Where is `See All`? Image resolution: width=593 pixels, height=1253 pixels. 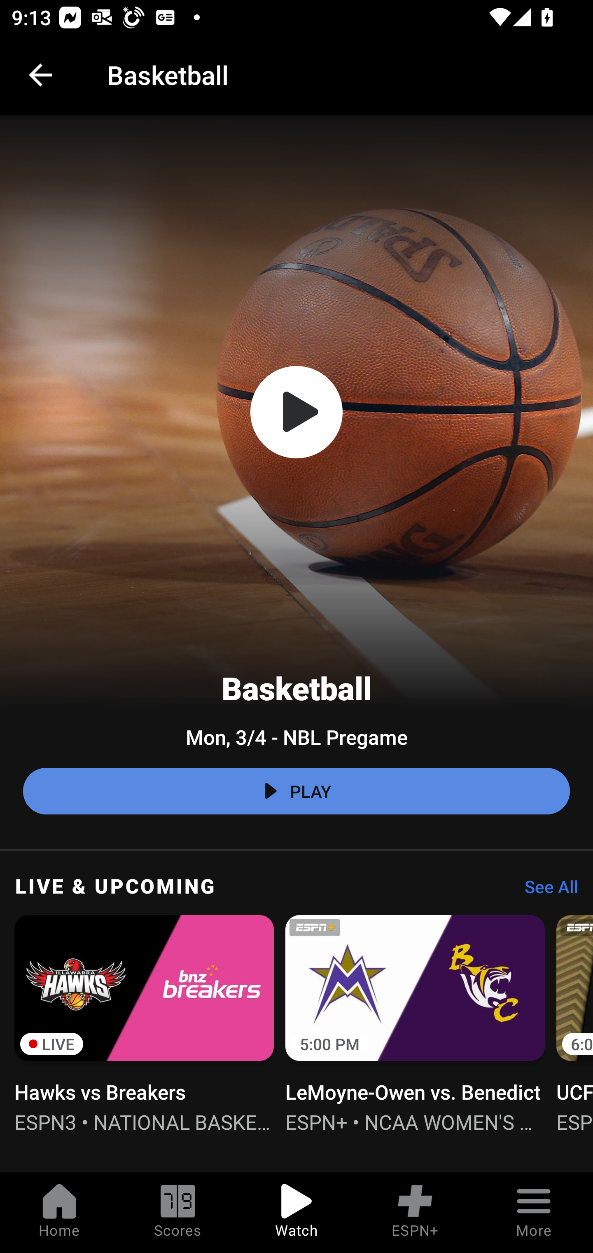
See All is located at coordinates (546, 891).